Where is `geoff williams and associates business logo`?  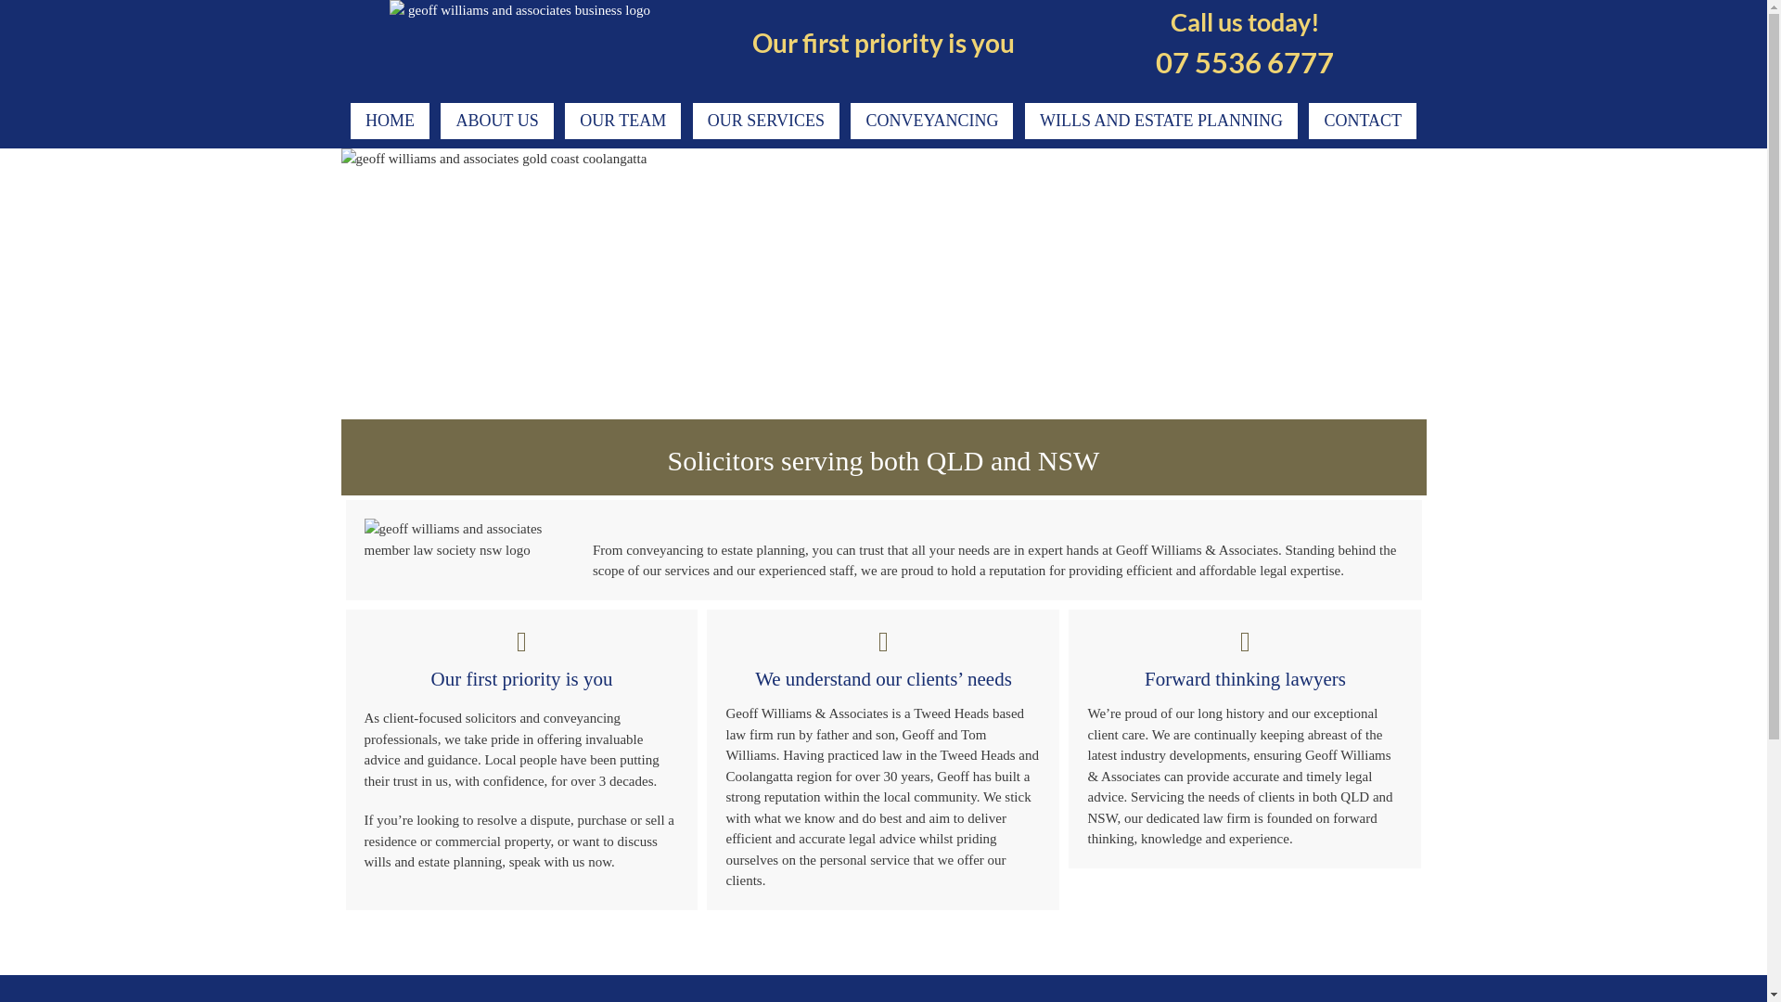 geoff williams and associates business logo is located at coordinates (521, 47).